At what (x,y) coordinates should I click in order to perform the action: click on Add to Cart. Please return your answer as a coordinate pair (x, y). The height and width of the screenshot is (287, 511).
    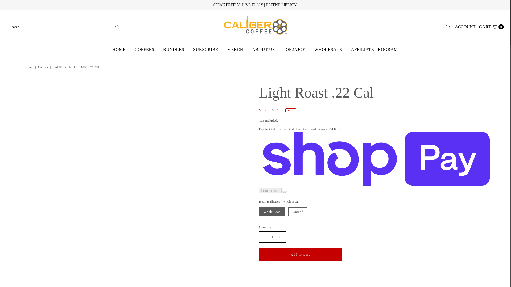
    Looking at the image, I should click on (300, 255).